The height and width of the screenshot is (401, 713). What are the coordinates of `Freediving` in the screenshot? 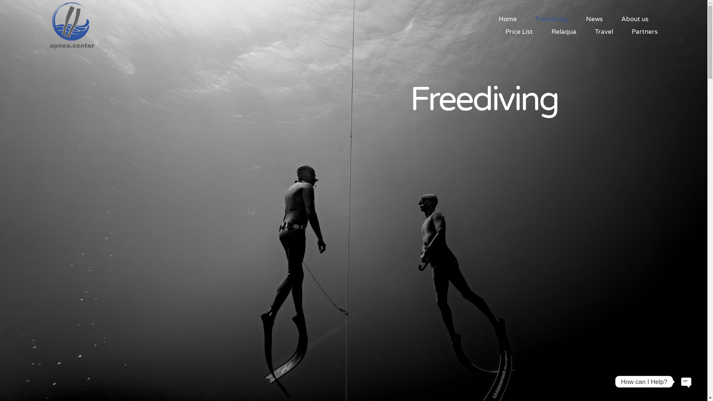 It's located at (551, 19).